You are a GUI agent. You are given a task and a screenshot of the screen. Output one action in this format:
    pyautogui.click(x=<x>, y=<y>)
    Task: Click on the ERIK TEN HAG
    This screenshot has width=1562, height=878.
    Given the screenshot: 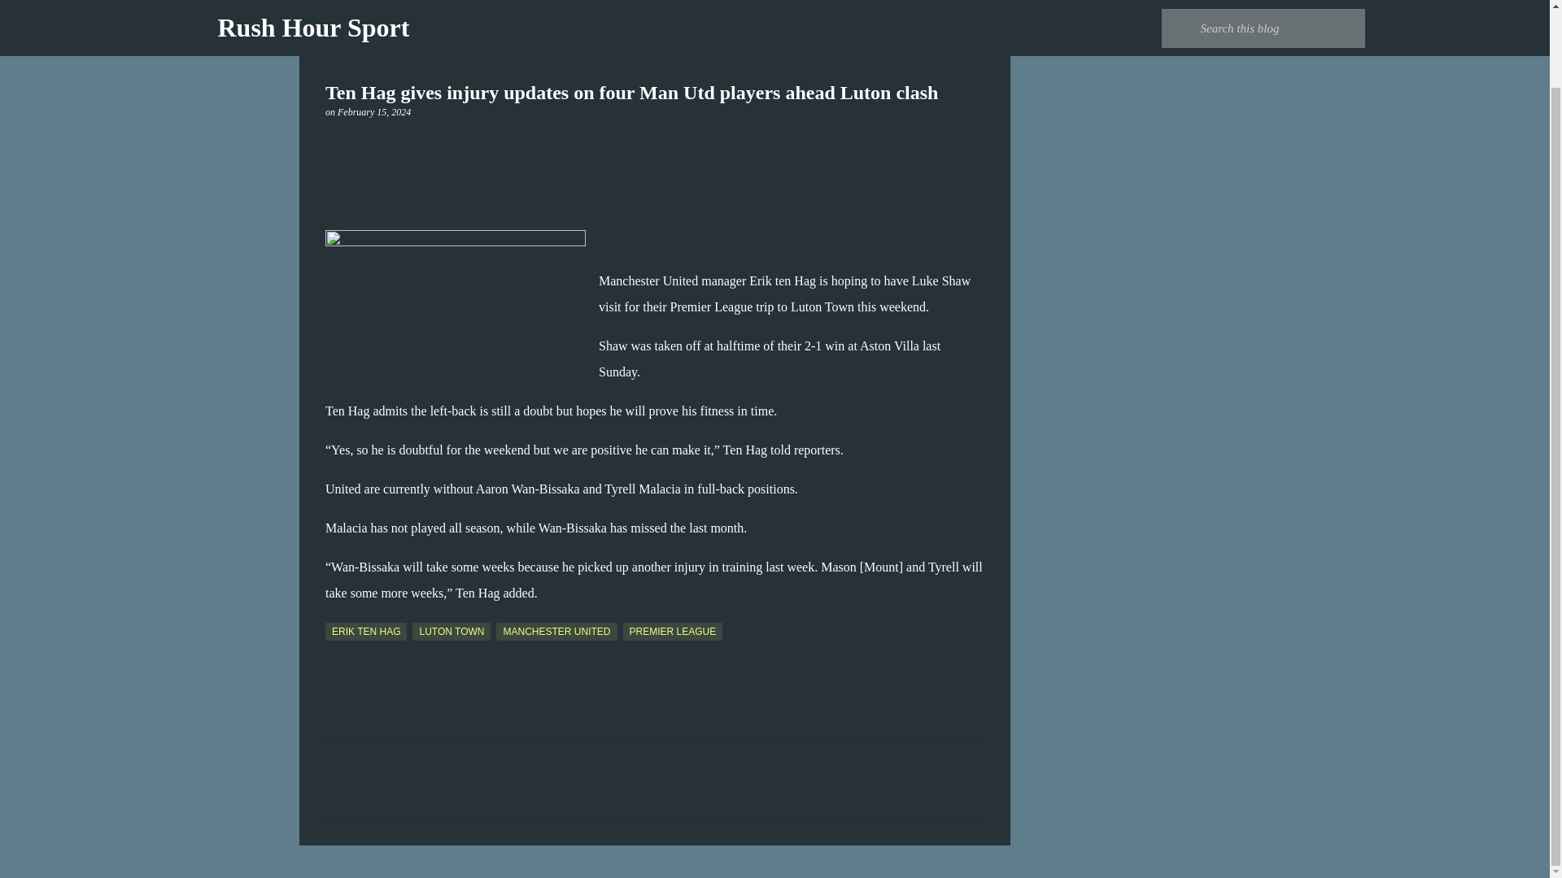 What is the action you would take?
    pyautogui.click(x=365, y=631)
    